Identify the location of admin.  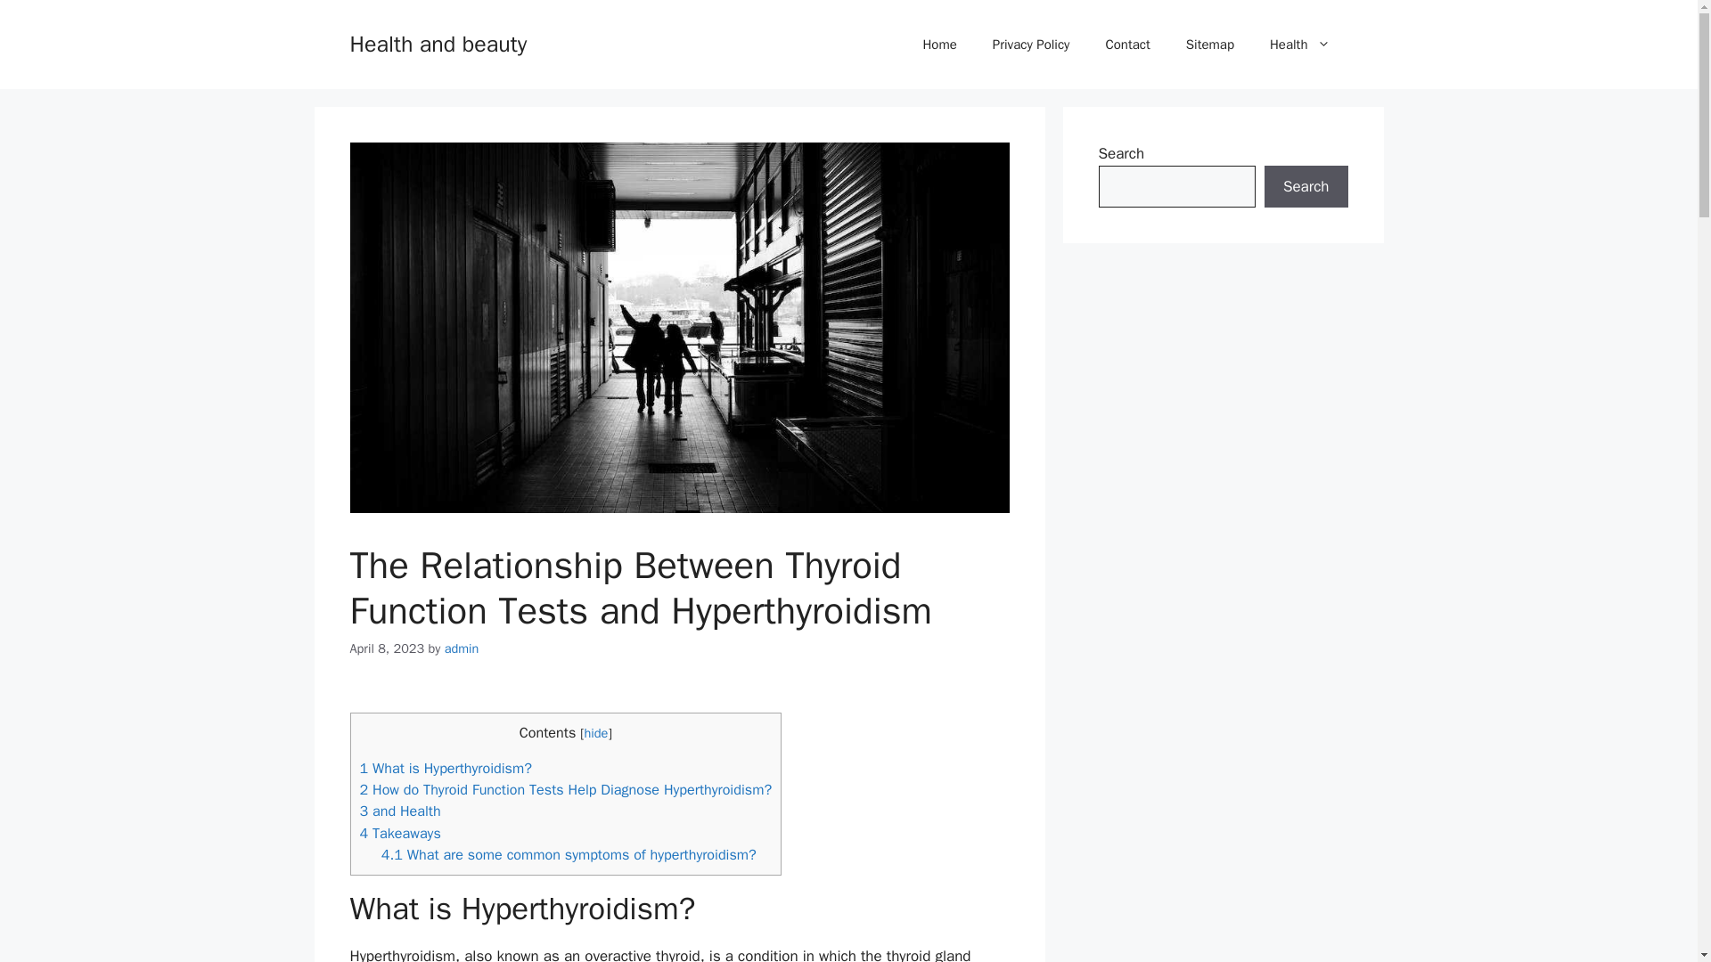
(462, 648).